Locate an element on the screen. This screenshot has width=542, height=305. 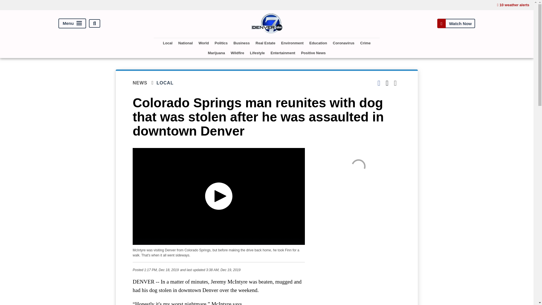
Watch Now is located at coordinates (456, 23).